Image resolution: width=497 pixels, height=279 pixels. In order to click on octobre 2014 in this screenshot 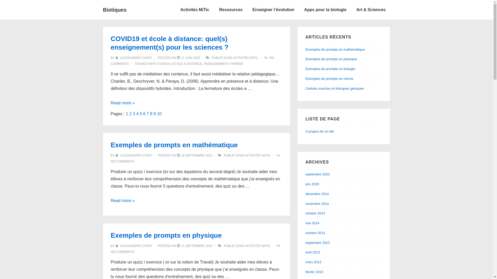, I will do `click(315, 213)`.